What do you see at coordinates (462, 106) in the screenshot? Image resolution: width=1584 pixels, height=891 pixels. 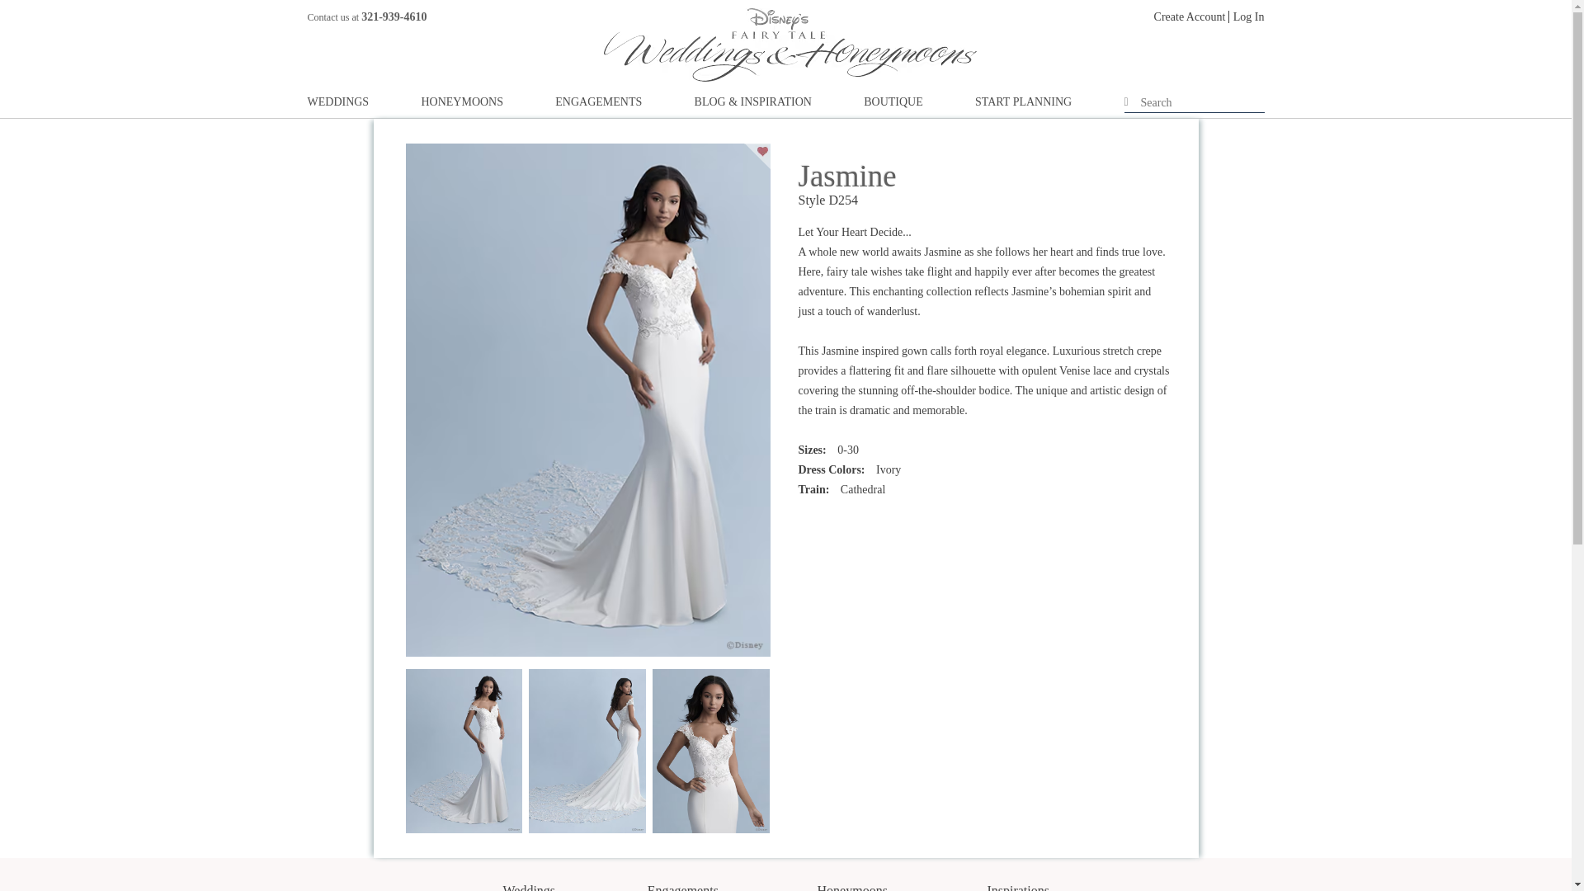 I see `HONEYMOONS` at bounding box center [462, 106].